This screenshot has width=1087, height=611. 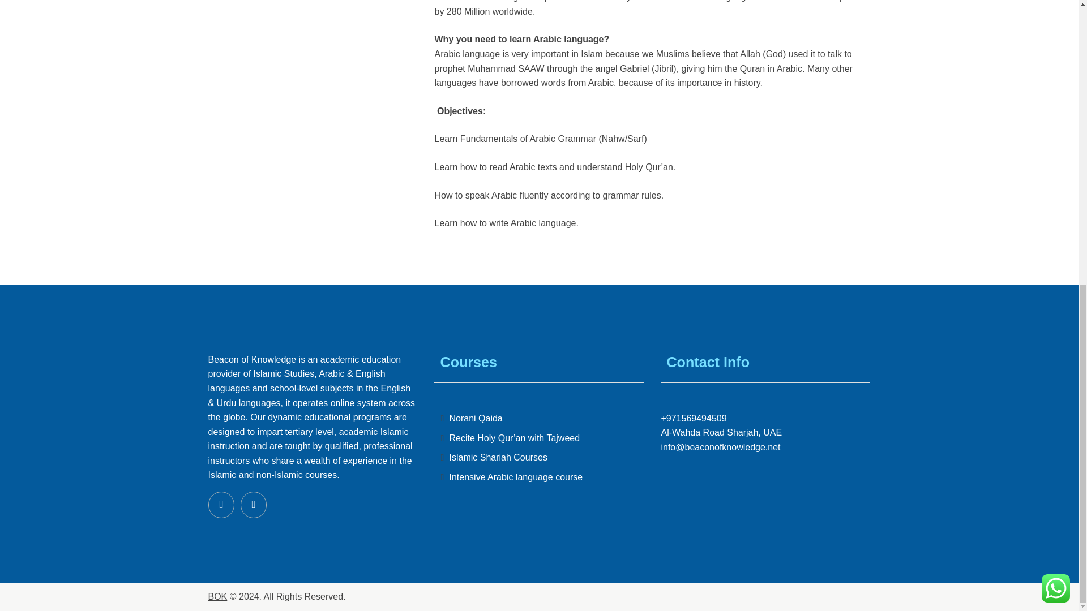 What do you see at coordinates (476, 419) in the screenshot?
I see `Norani Qaida` at bounding box center [476, 419].